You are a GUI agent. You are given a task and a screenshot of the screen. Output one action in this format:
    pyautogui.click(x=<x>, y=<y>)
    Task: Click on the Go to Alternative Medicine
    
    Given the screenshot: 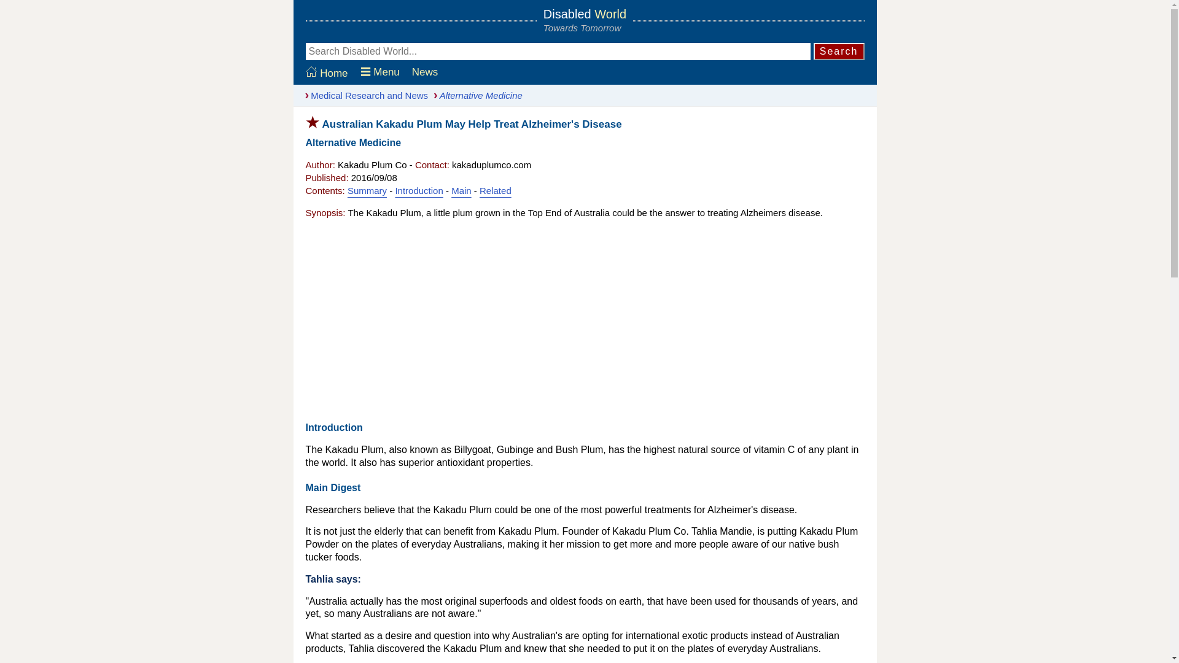 What is the action you would take?
    pyautogui.click(x=475, y=95)
    